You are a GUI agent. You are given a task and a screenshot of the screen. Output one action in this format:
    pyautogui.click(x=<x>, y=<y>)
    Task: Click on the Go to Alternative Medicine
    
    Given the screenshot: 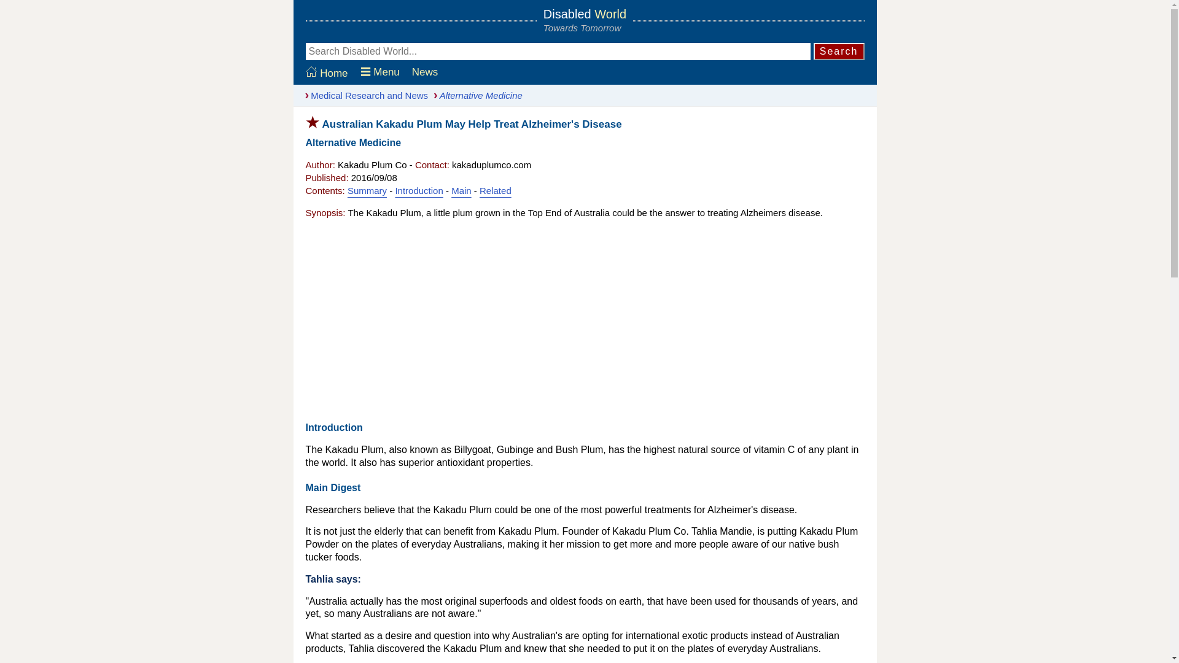 What is the action you would take?
    pyautogui.click(x=475, y=95)
    